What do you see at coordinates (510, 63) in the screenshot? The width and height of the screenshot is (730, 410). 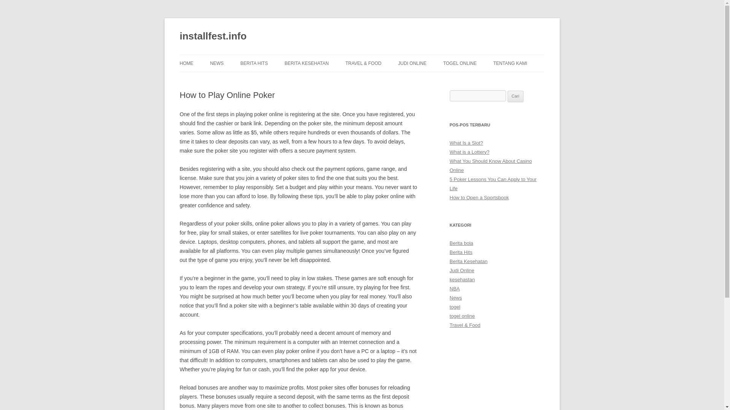 I see `TENTANG KAMI` at bounding box center [510, 63].